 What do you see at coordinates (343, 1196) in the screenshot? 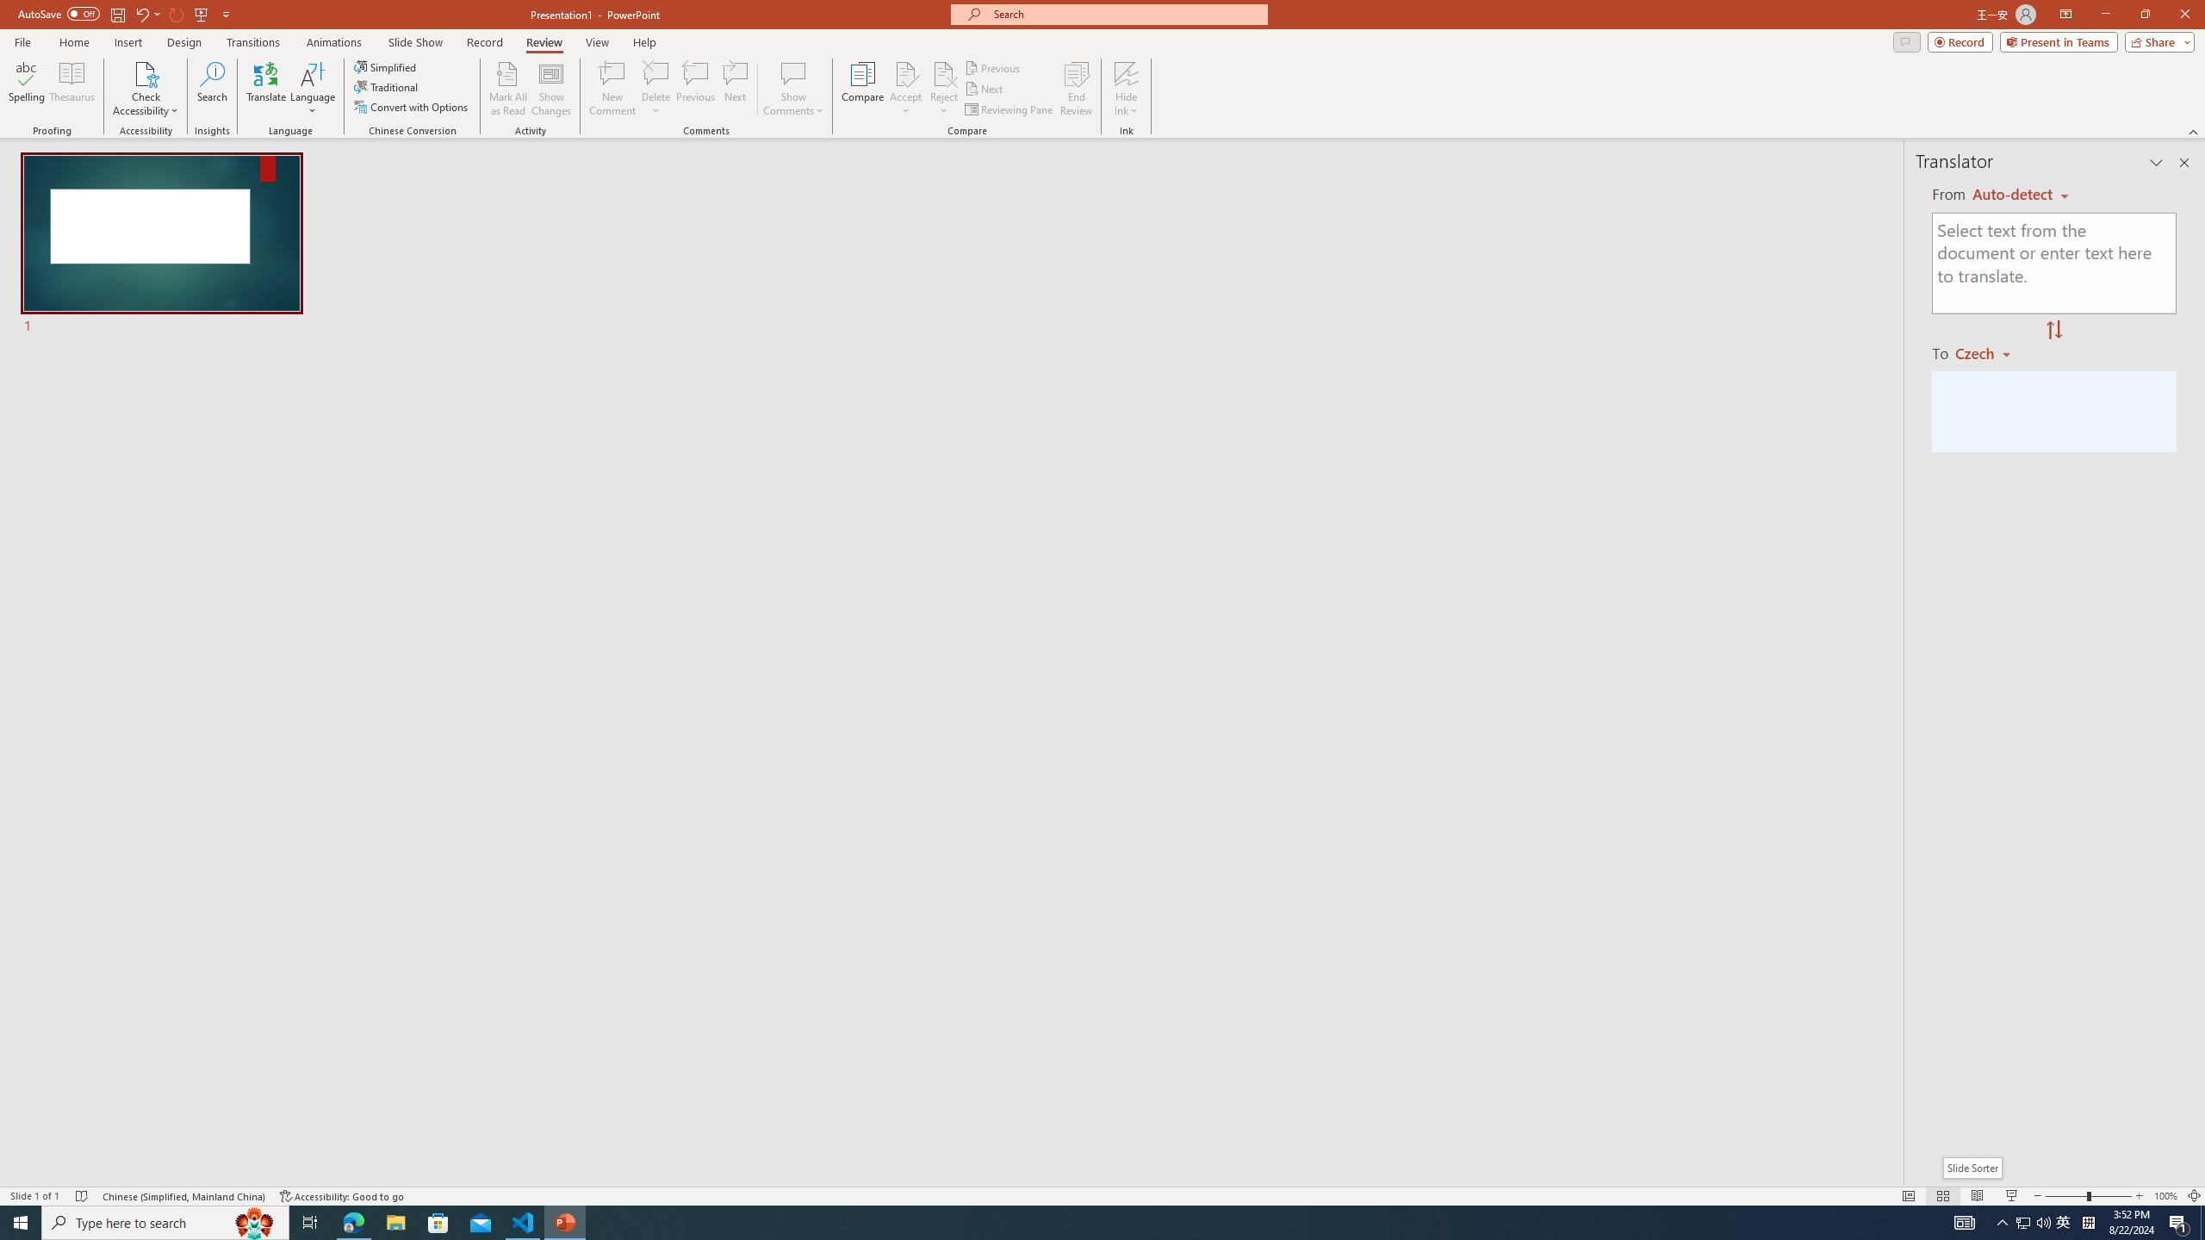
I see `Accessibility Checker Accessibility: Good to go` at bounding box center [343, 1196].